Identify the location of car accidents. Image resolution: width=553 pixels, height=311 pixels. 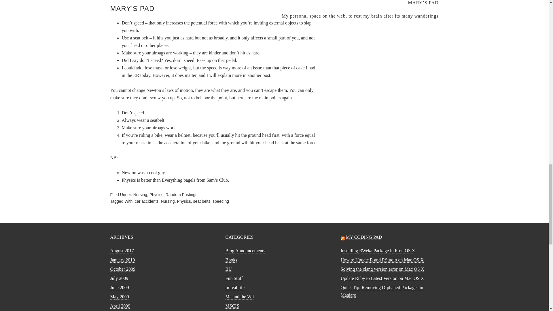
(146, 201).